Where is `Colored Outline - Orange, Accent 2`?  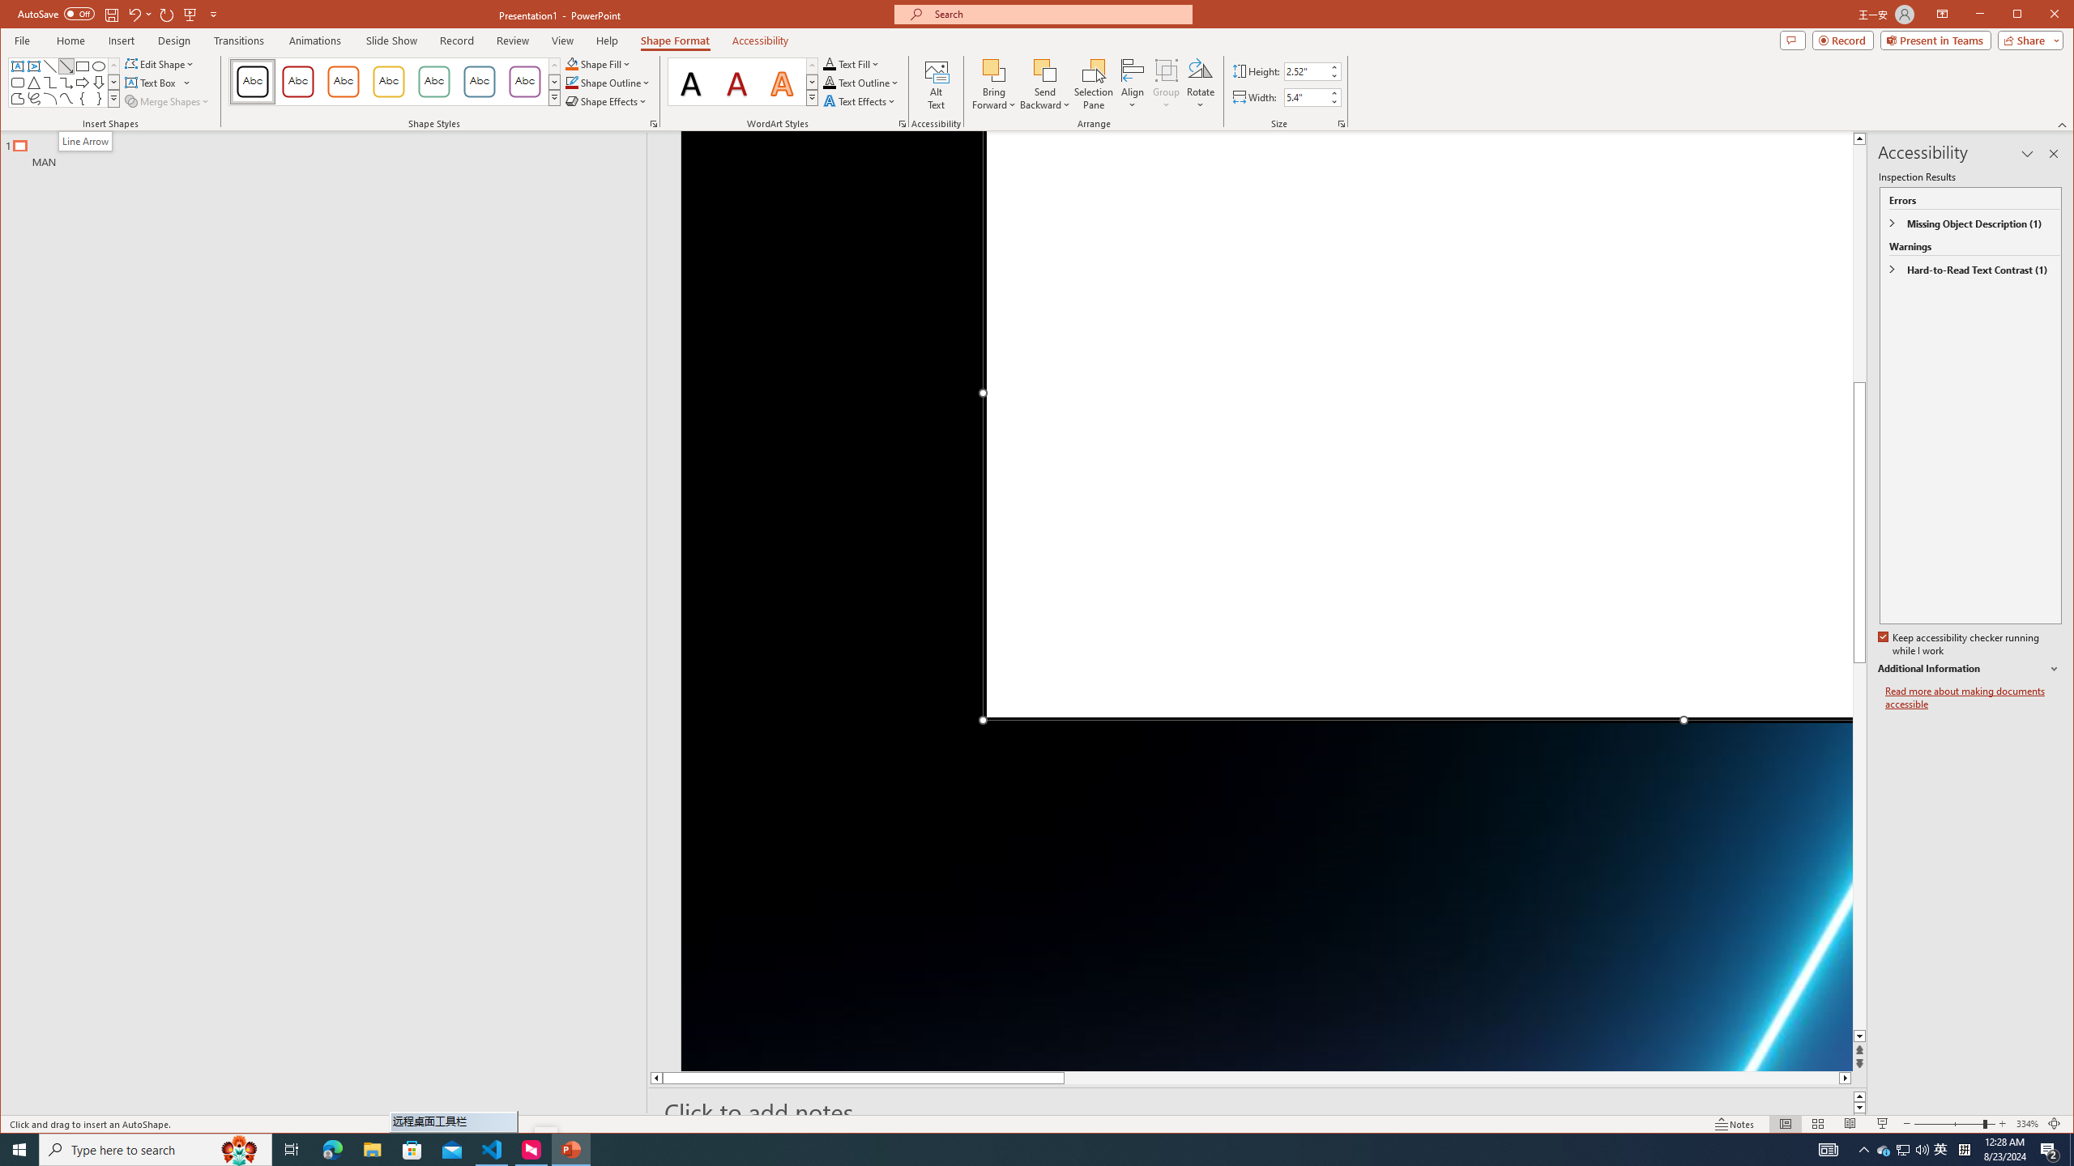
Colored Outline - Orange, Accent 2 is located at coordinates (344, 82).